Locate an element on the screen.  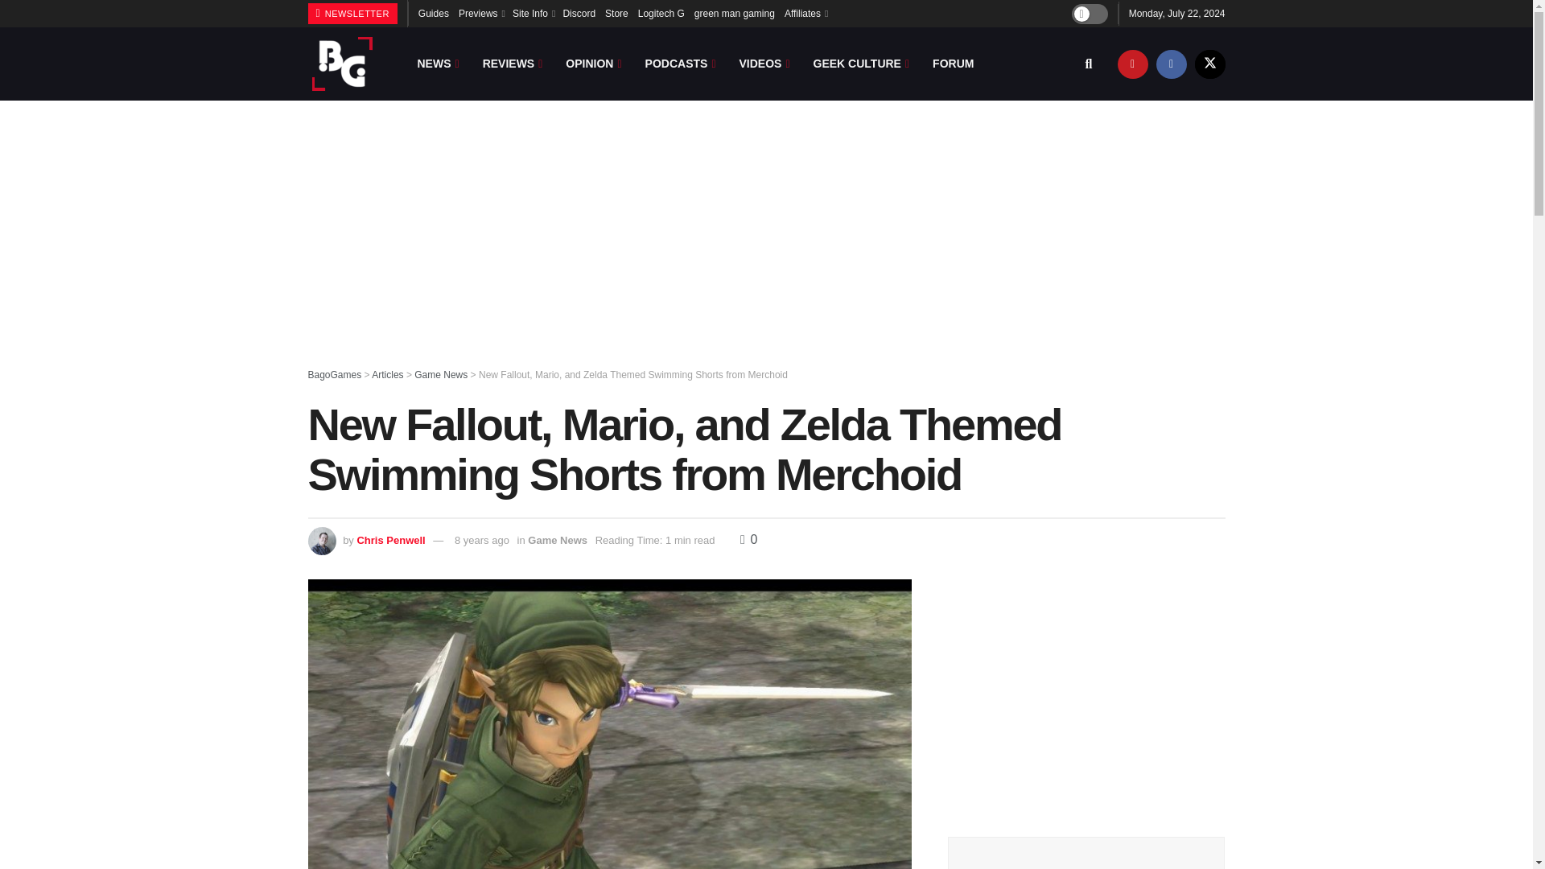
Go to Articles. is located at coordinates (388, 375).